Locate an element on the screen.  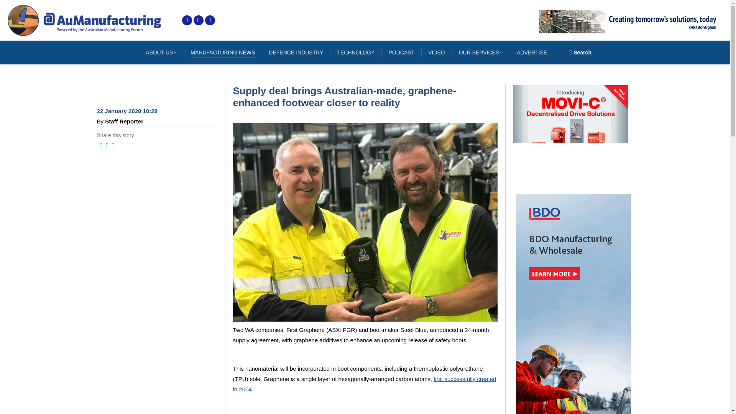
ADVERTISE is located at coordinates (532, 53).